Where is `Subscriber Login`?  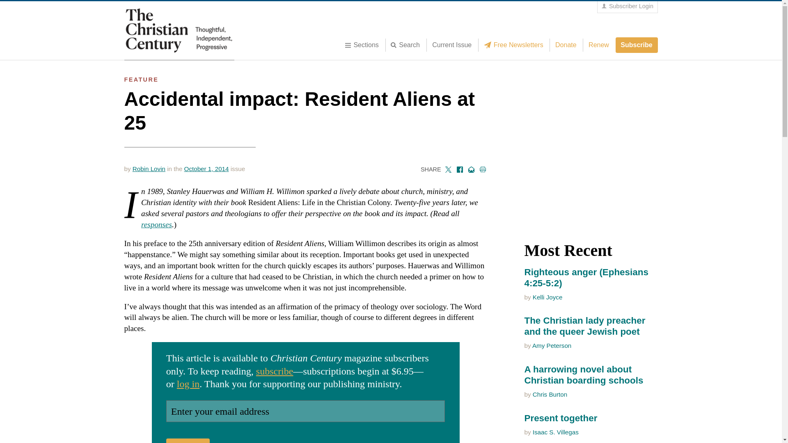 Subscriber Login is located at coordinates (627, 7).